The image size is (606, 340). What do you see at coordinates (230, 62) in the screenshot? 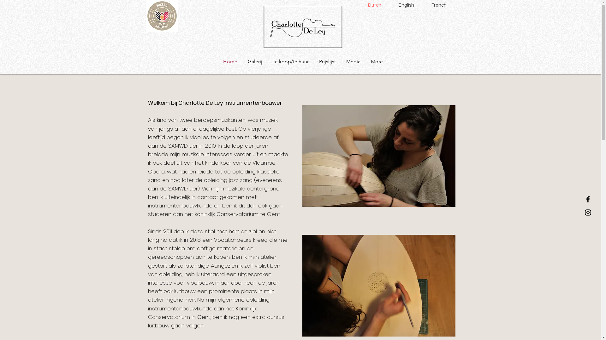
I see `Home` at bounding box center [230, 62].